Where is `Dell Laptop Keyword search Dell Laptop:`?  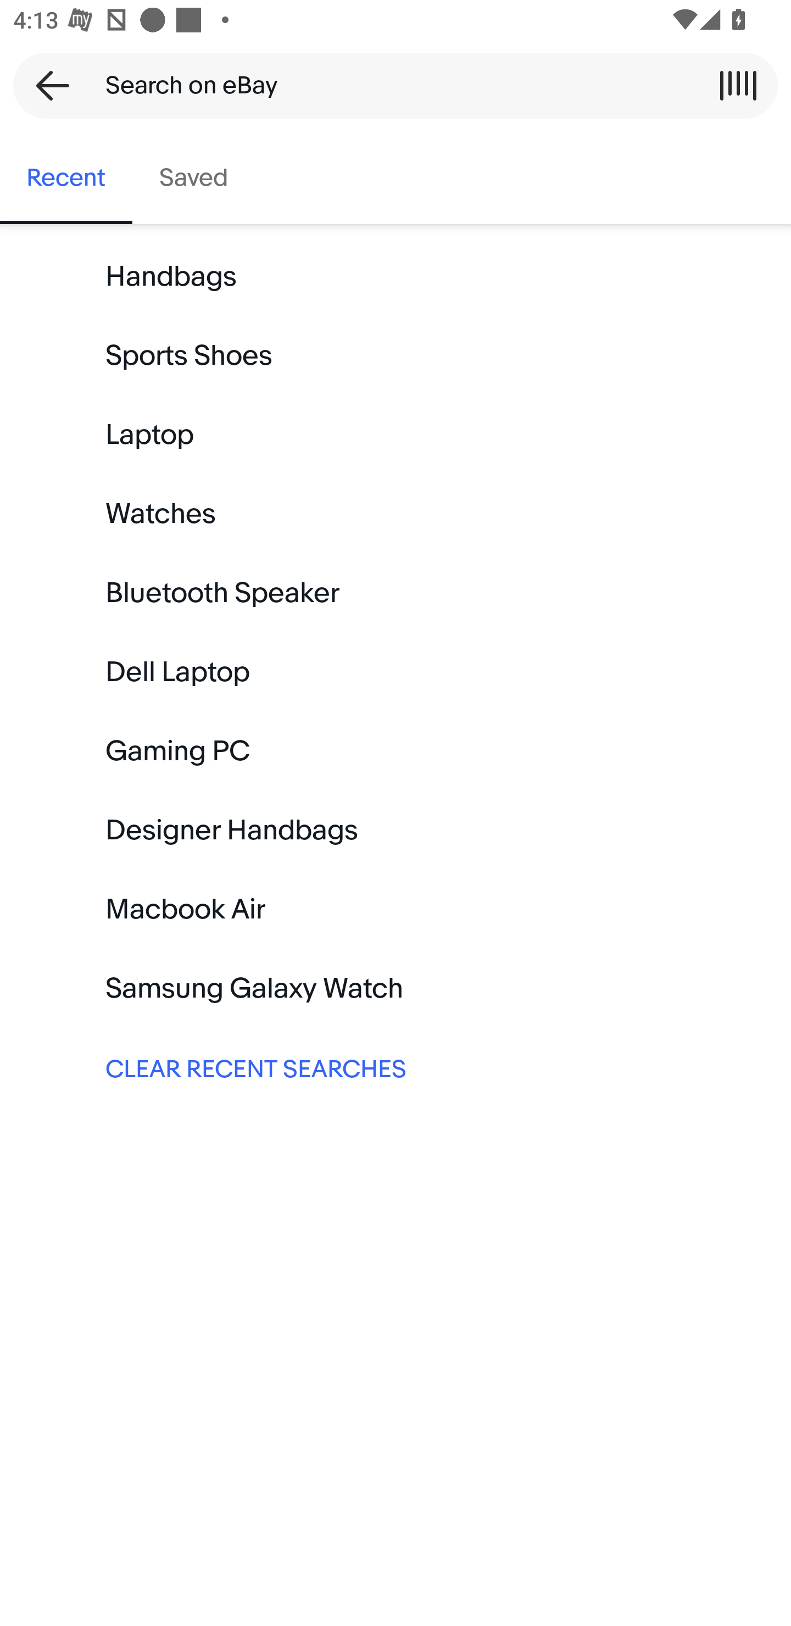 Dell Laptop Keyword search Dell Laptop: is located at coordinates (396, 672).